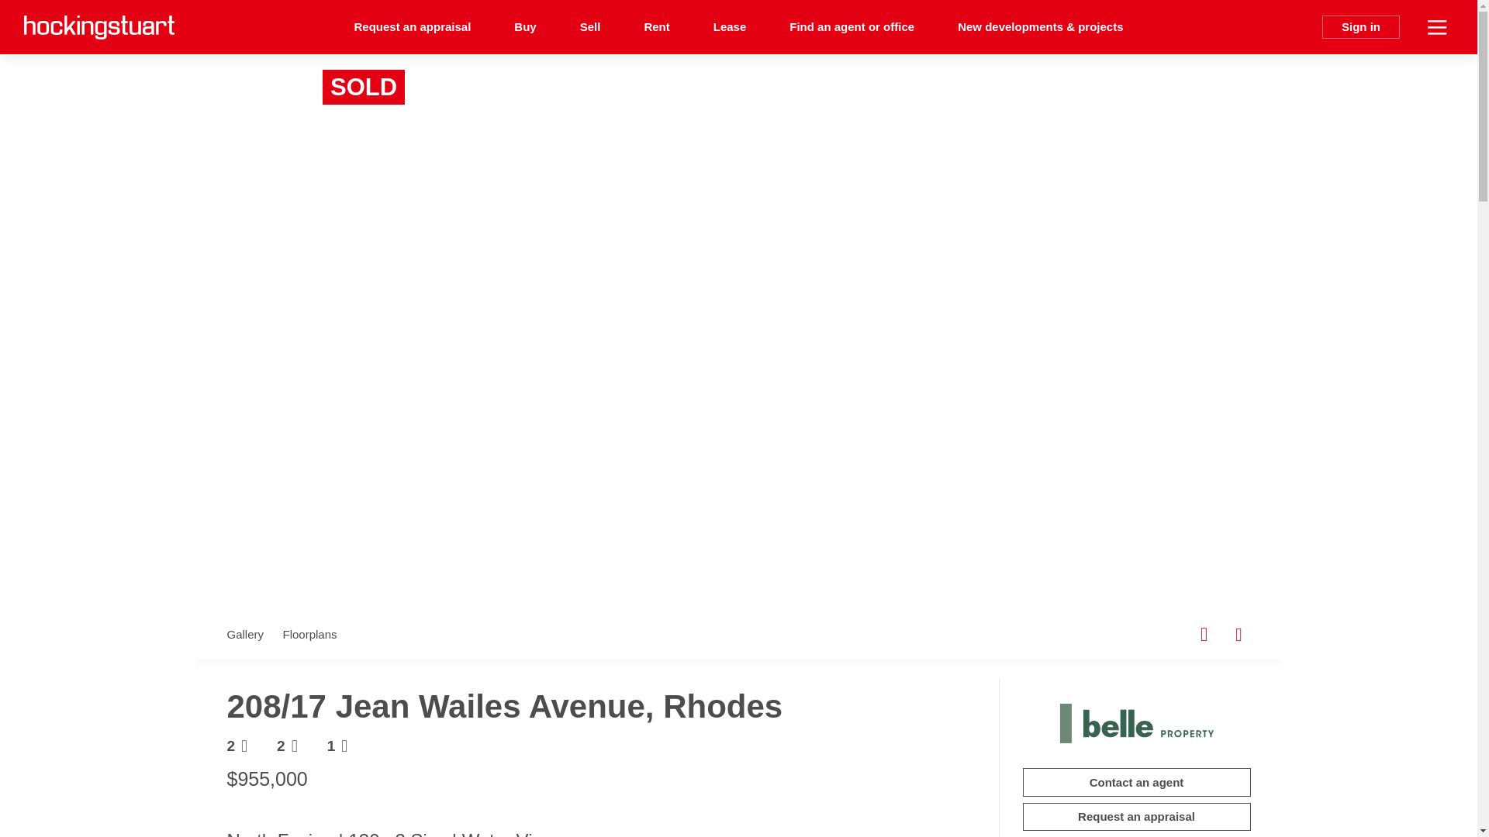  Describe the element at coordinates (852, 27) in the screenshot. I see `Find an agent or office` at that location.